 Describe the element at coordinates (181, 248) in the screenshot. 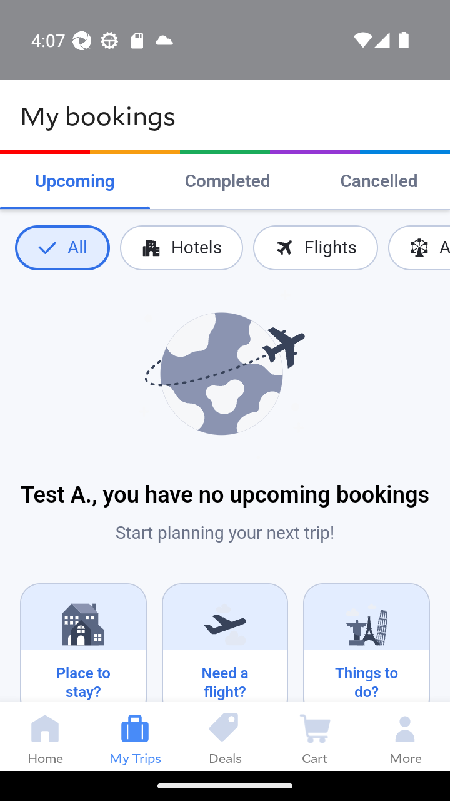

I see `Hotels` at that location.